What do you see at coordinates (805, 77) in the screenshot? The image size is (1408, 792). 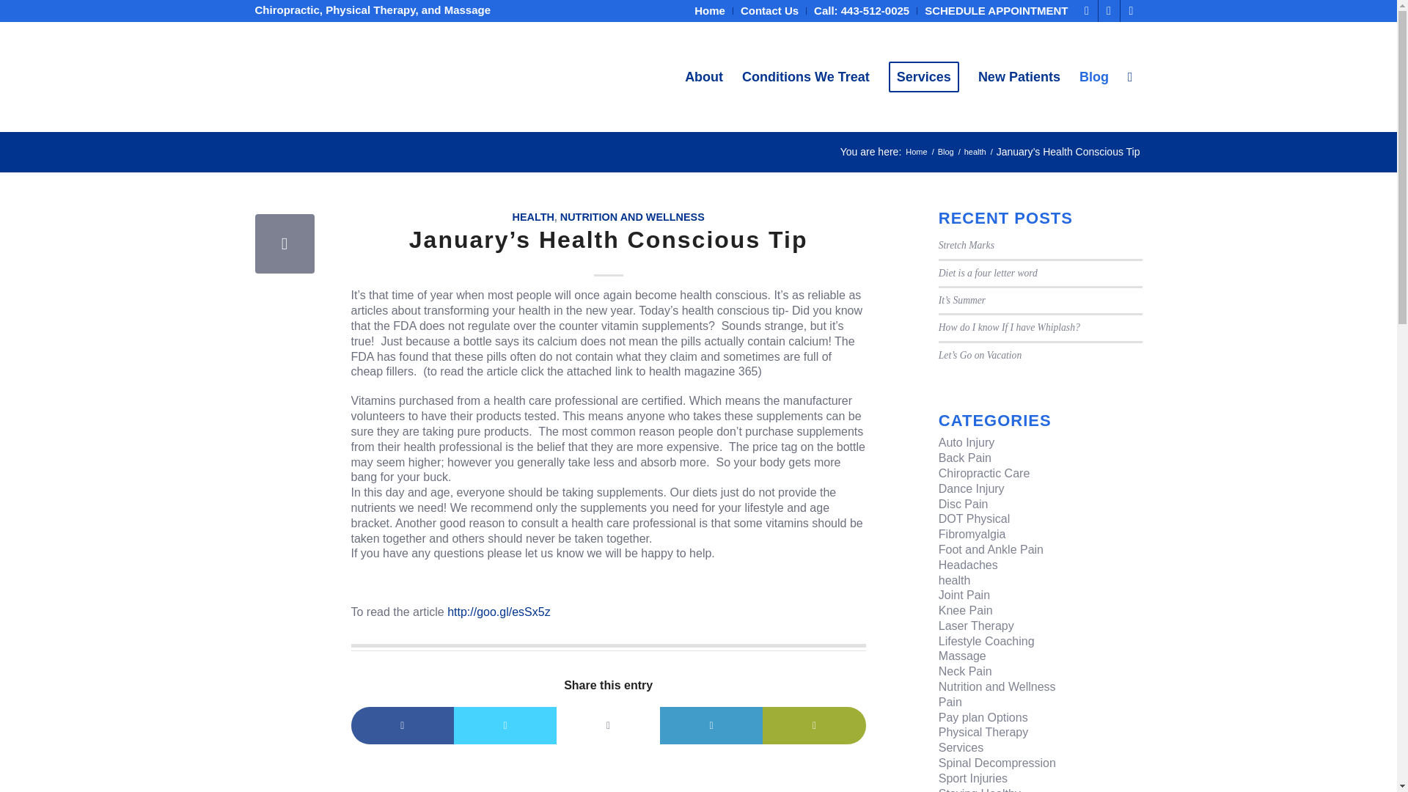 I see `Conditions We Treat` at bounding box center [805, 77].